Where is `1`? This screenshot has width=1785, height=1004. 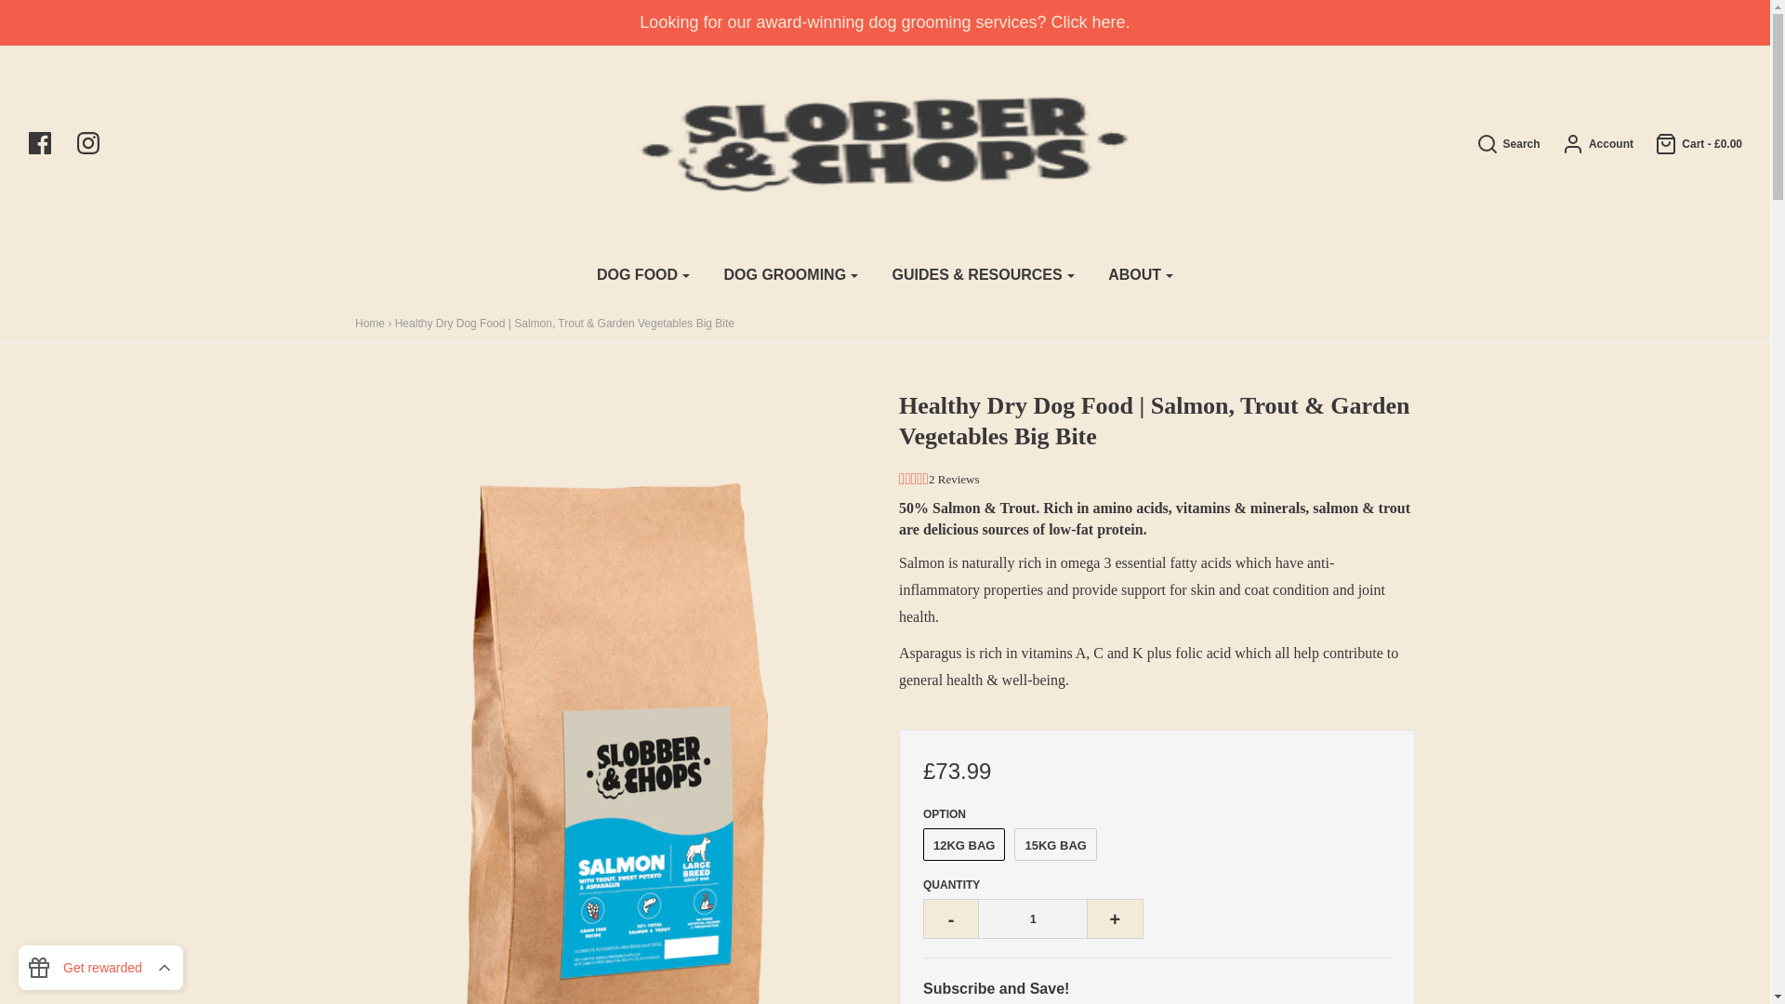
1 is located at coordinates (1032, 918).